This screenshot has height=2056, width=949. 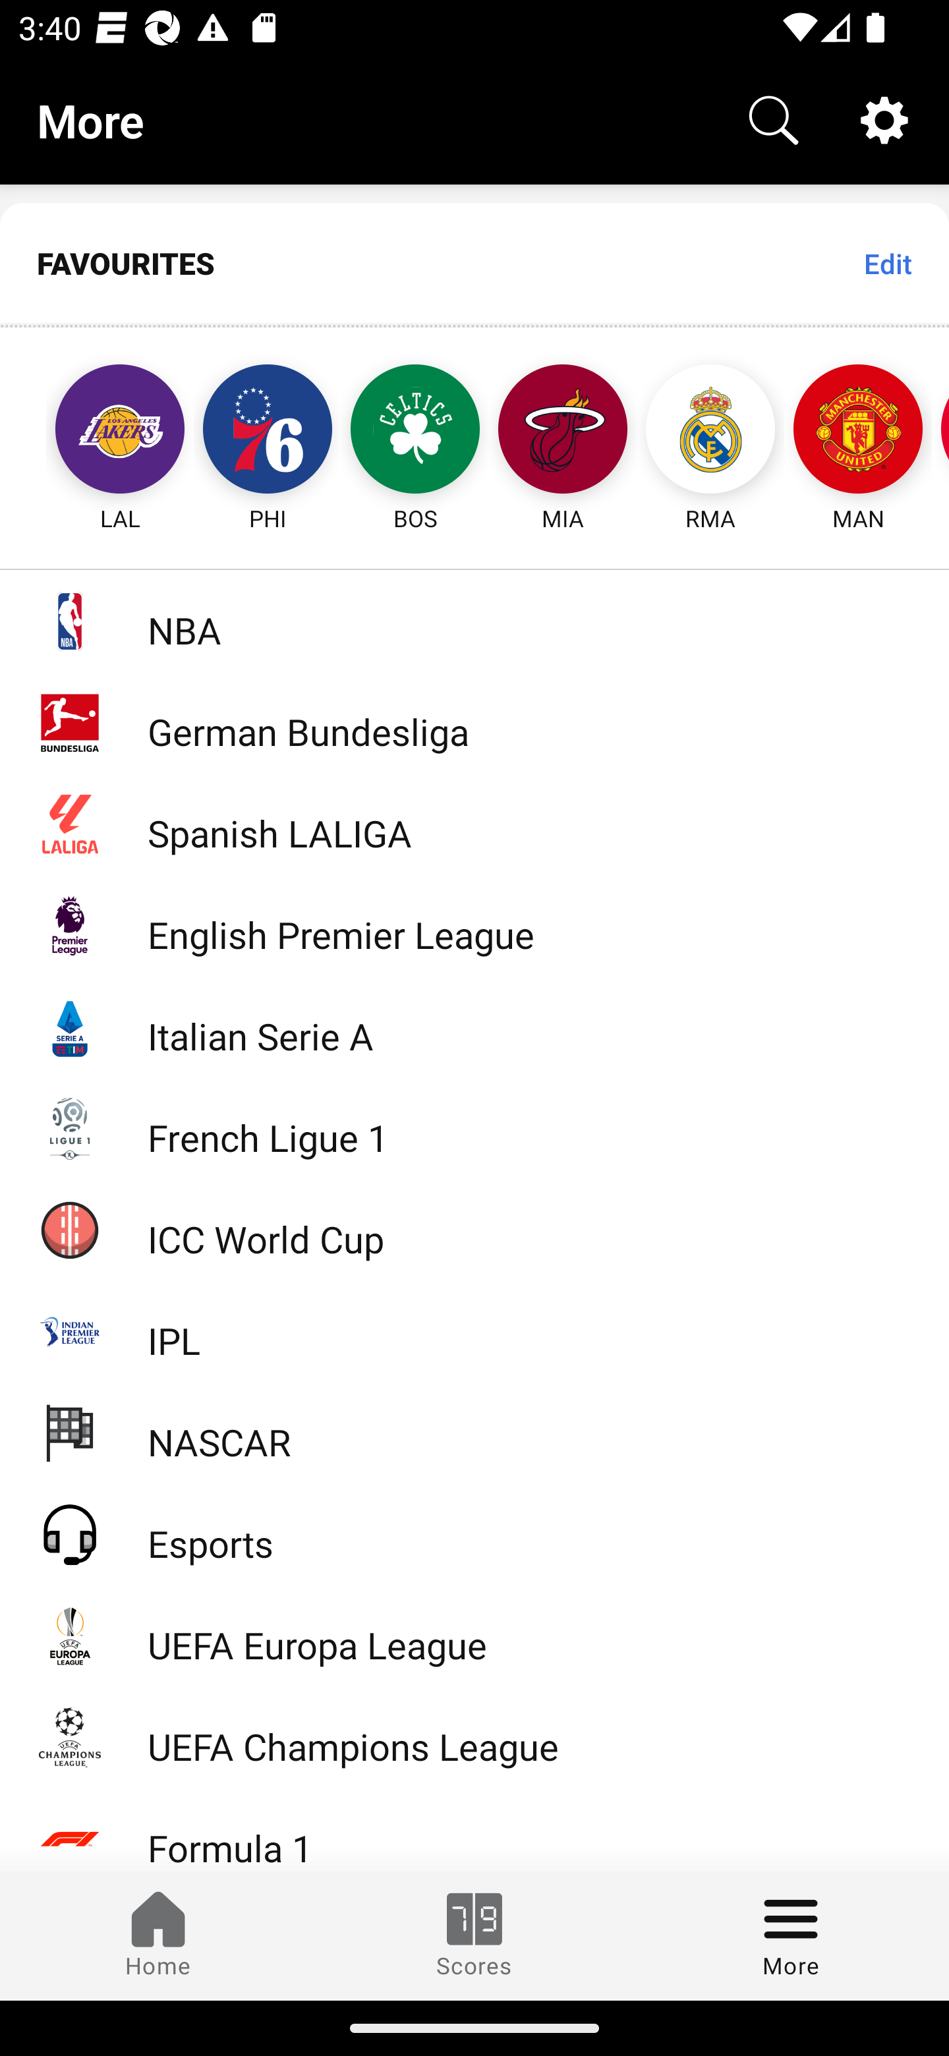 What do you see at coordinates (158, 1935) in the screenshot?
I see `Home` at bounding box center [158, 1935].